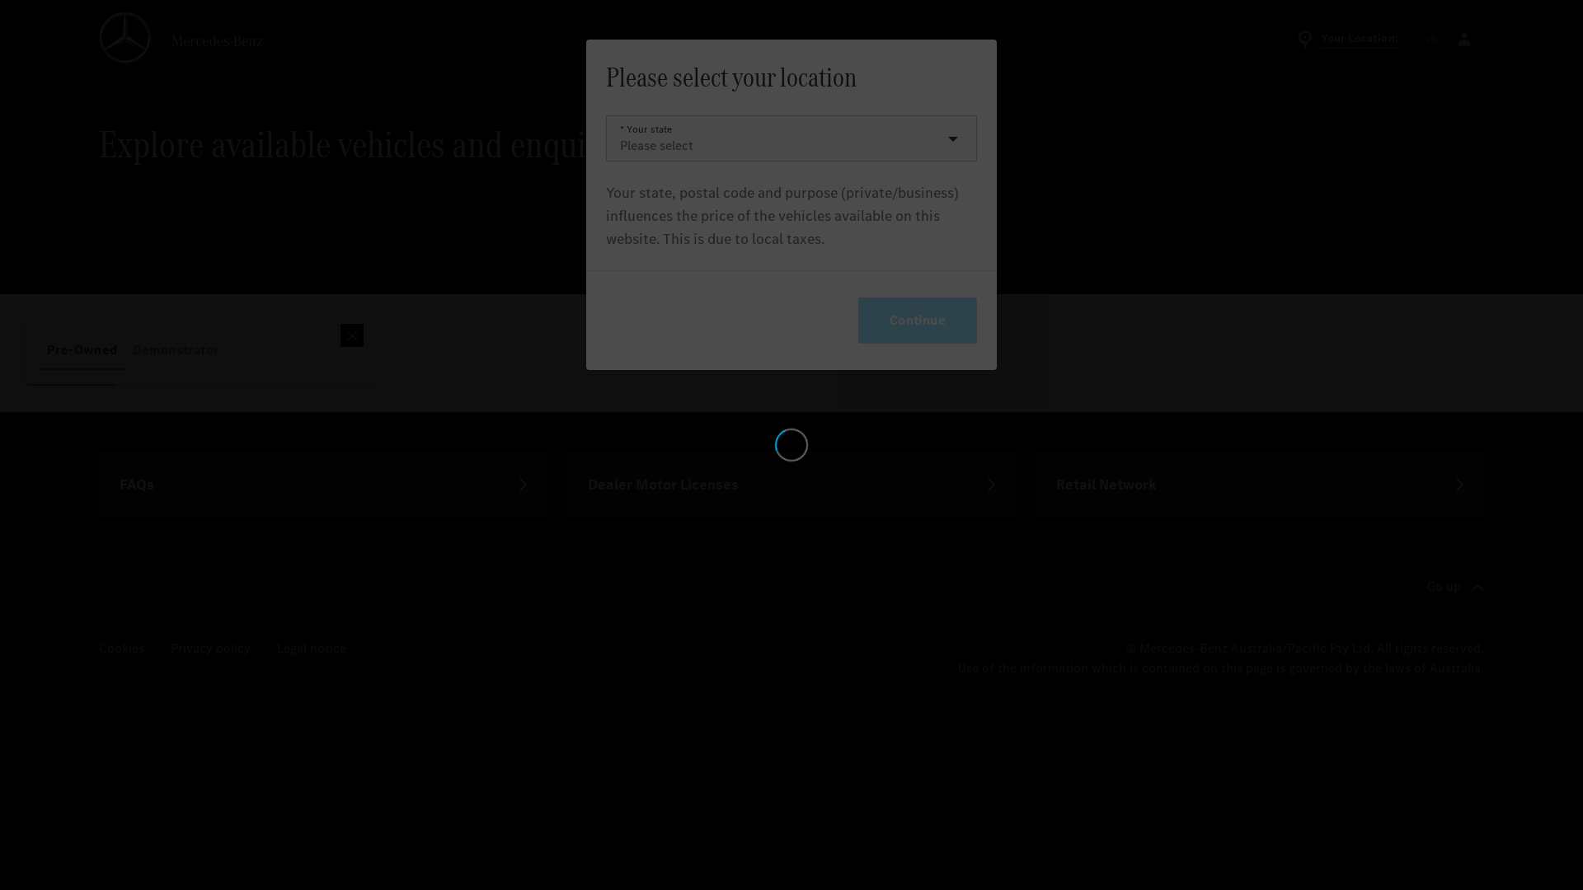  What do you see at coordinates (82, 350) in the screenshot?
I see `Pre-Owned` at bounding box center [82, 350].